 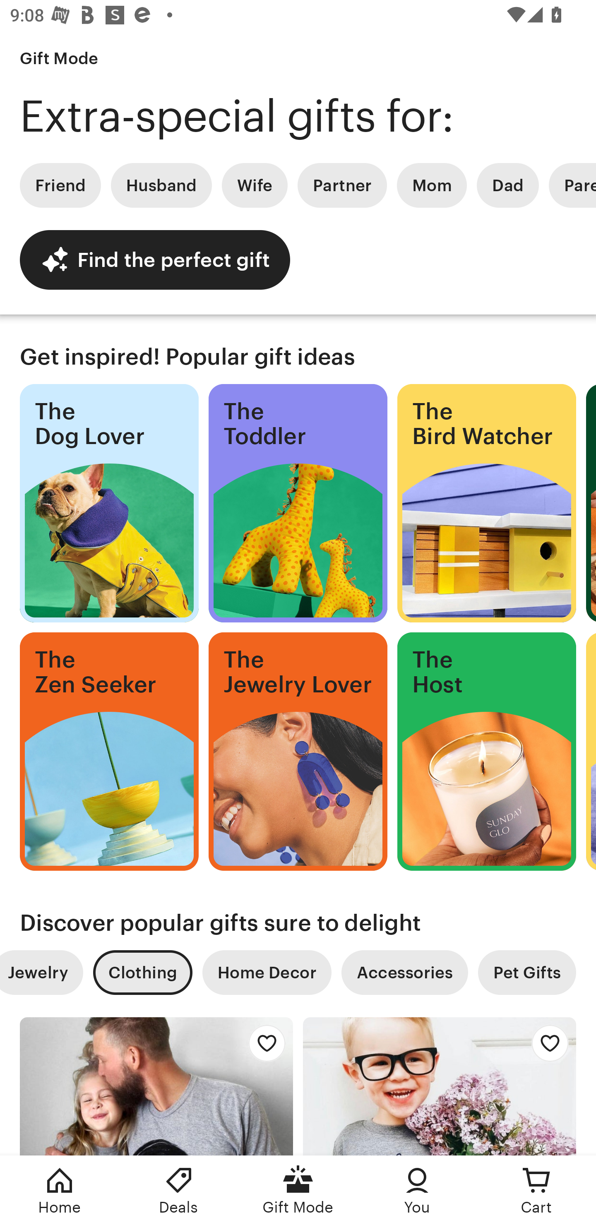 What do you see at coordinates (527, 973) in the screenshot?
I see `Pet Gifts` at bounding box center [527, 973].